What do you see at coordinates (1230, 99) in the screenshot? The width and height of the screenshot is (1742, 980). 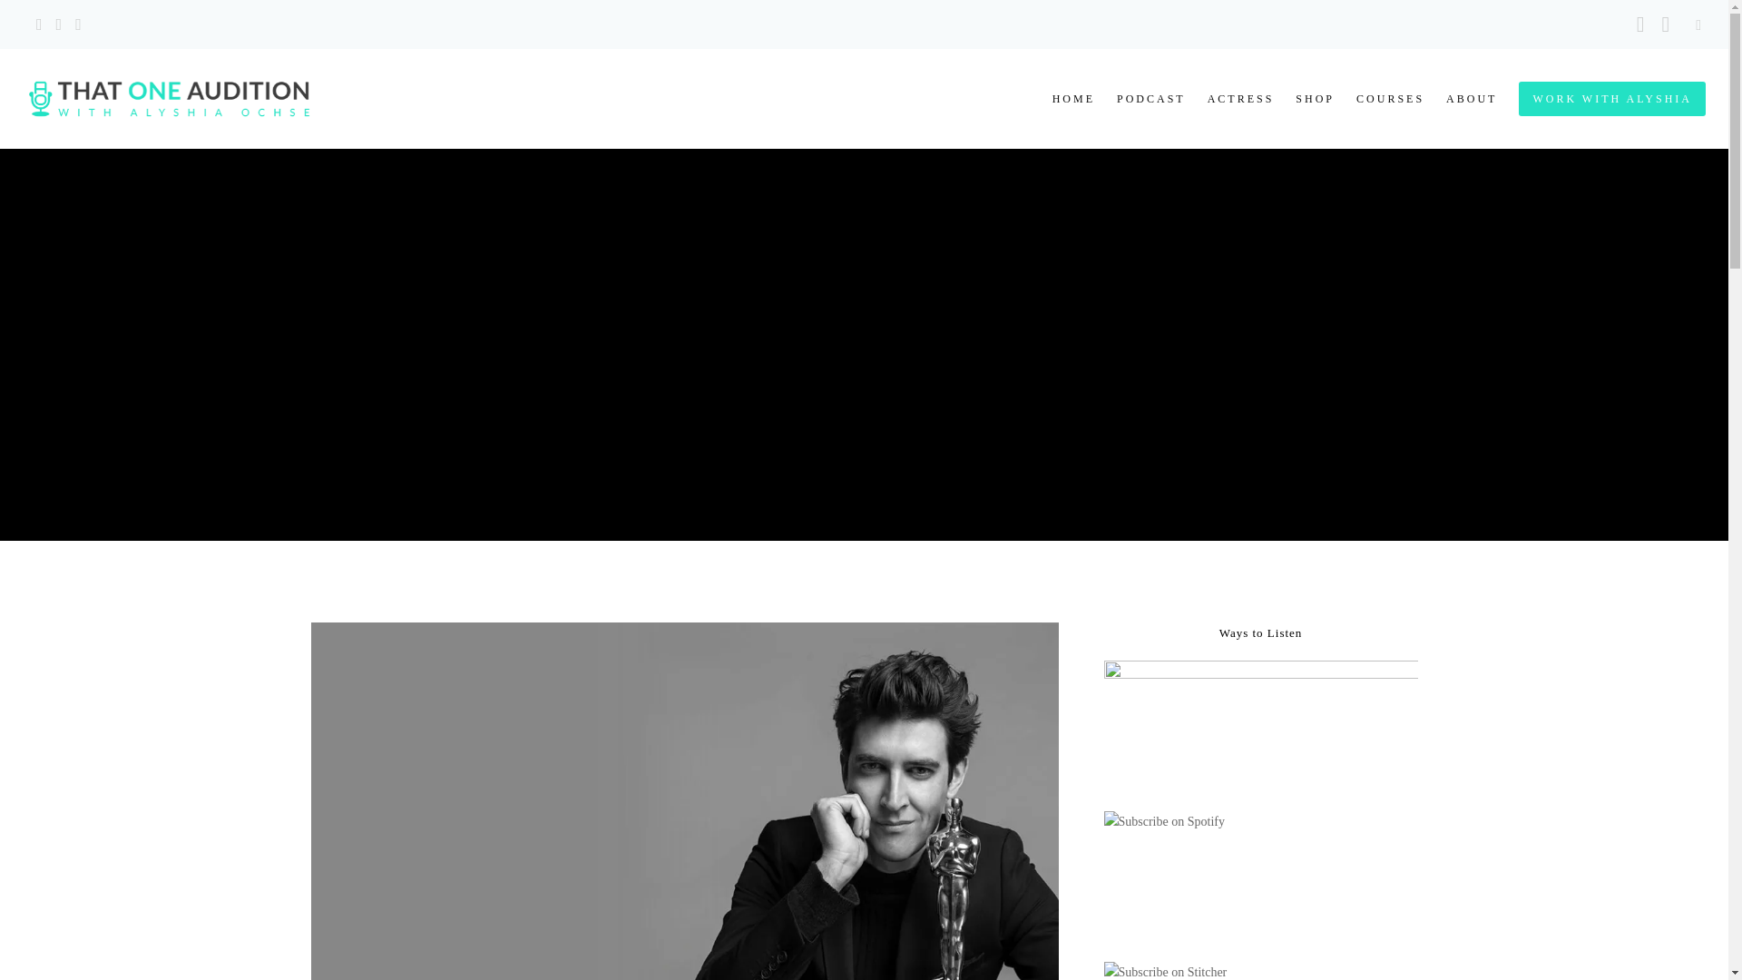 I see `ACTRESS` at bounding box center [1230, 99].